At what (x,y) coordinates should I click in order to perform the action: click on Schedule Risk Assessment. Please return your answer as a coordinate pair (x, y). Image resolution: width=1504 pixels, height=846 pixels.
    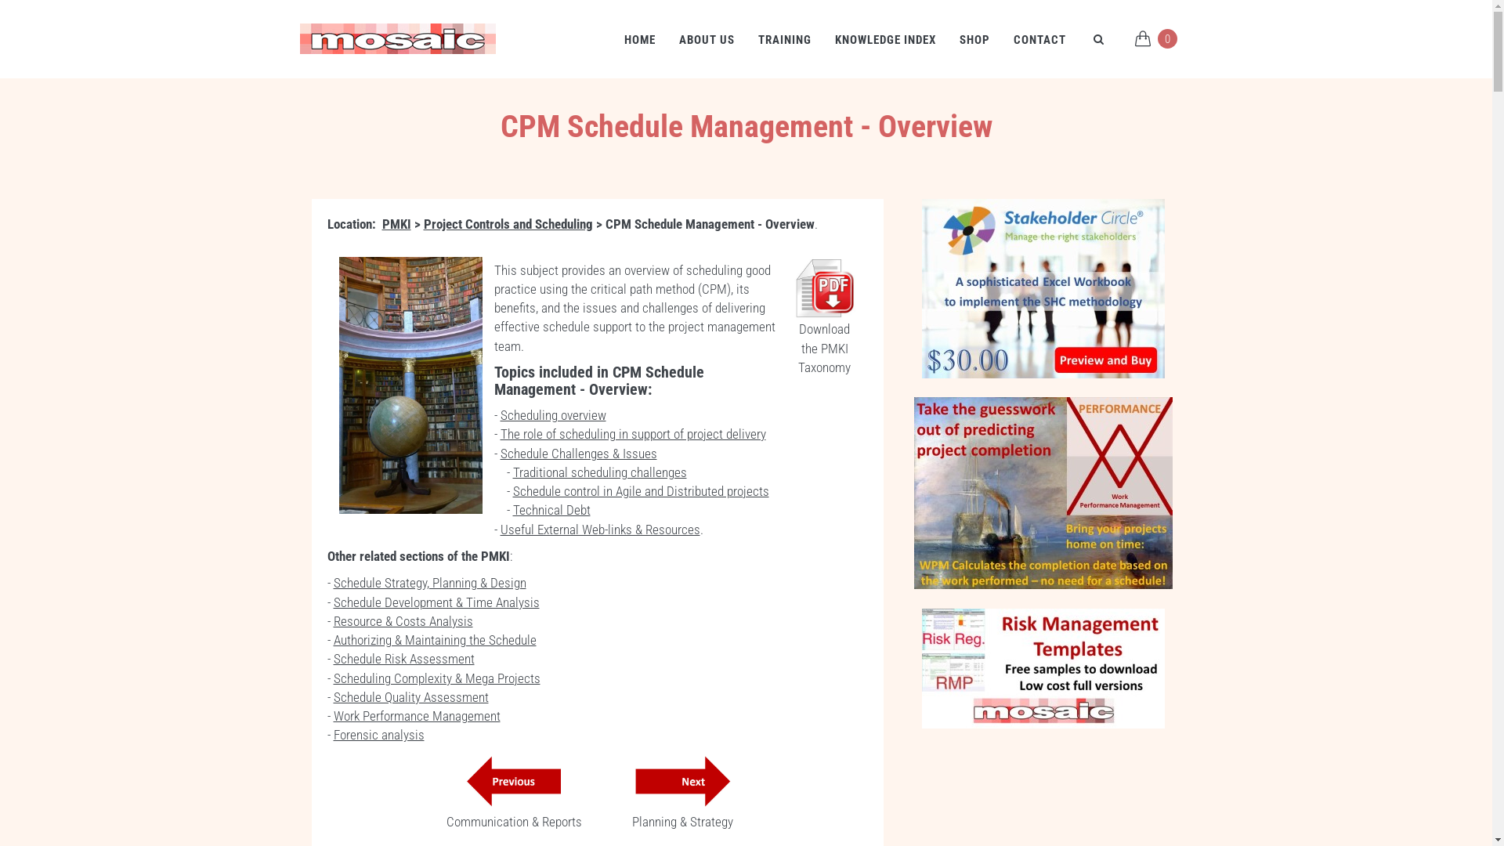
    Looking at the image, I should click on (404, 659).